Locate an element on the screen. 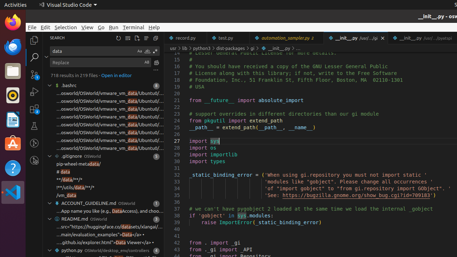 The image size is (457, 257). …main/evaluation_examples">Data</a> • is located at coordinates (101, 235).